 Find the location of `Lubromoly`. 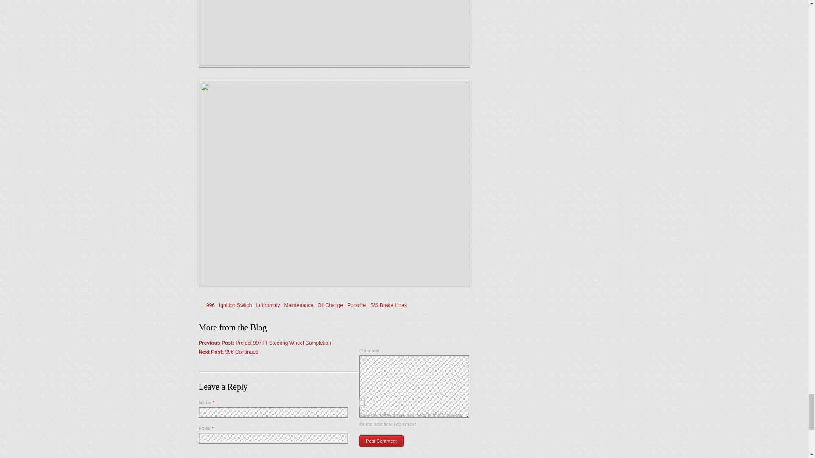

Lubromoly is located at coordinates (267, 305).